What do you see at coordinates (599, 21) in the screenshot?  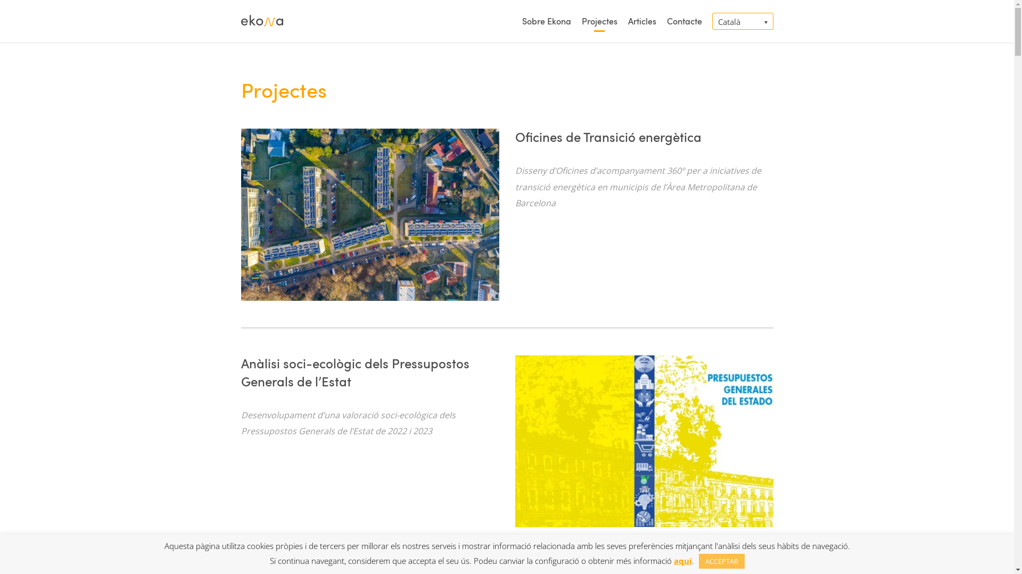 I see `Projectes` at bounding box center [599, 21].